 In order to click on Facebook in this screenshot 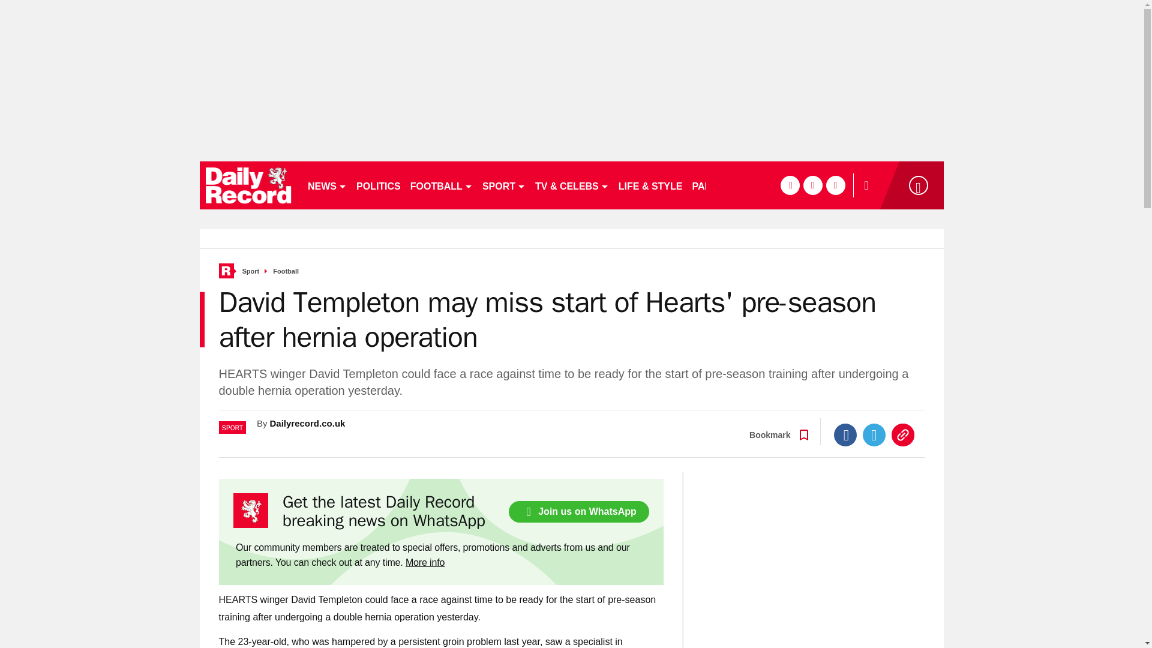, I will do `click(845, 435)`.